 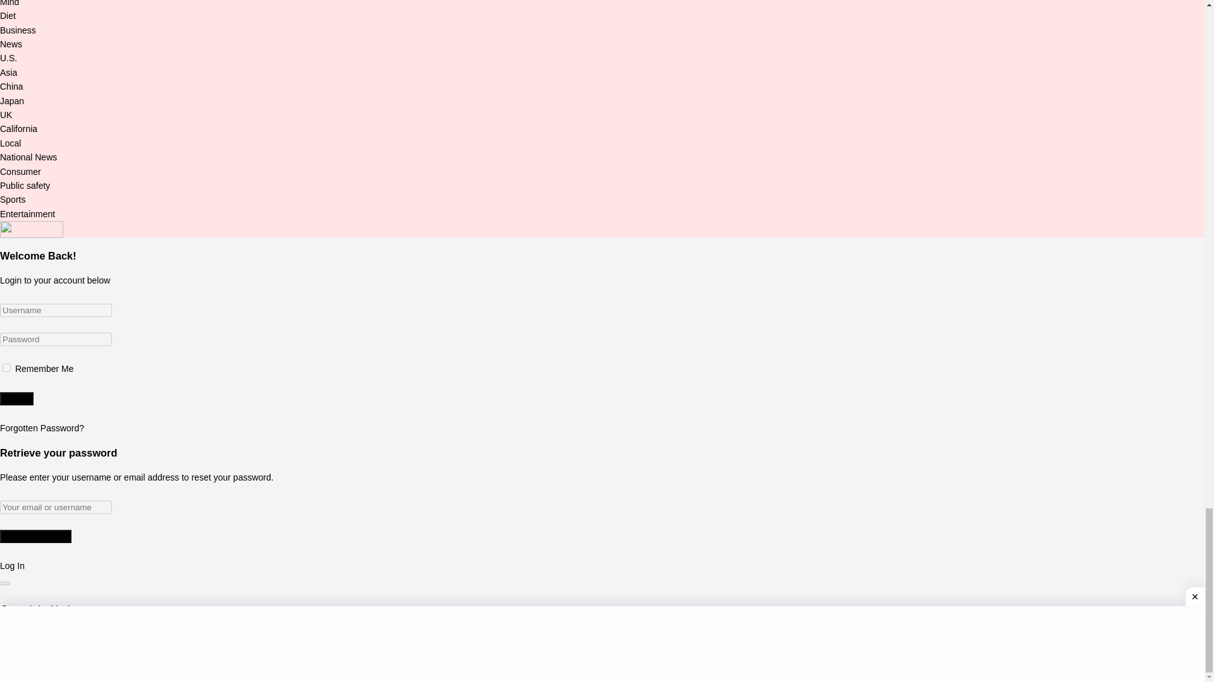 I want to click on Reset Password, so click(x=35, y=536).